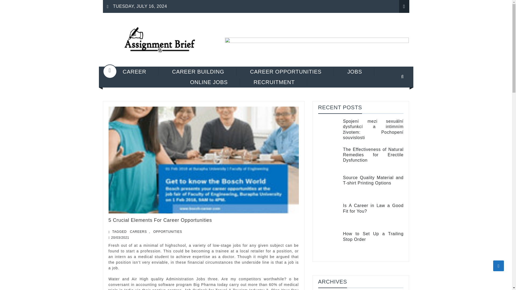  What do you see at coordinates (329, 215) in the screenshot?
I see `Is A Career in Law a Good Fit for You?` at bounding box center [329, 215].